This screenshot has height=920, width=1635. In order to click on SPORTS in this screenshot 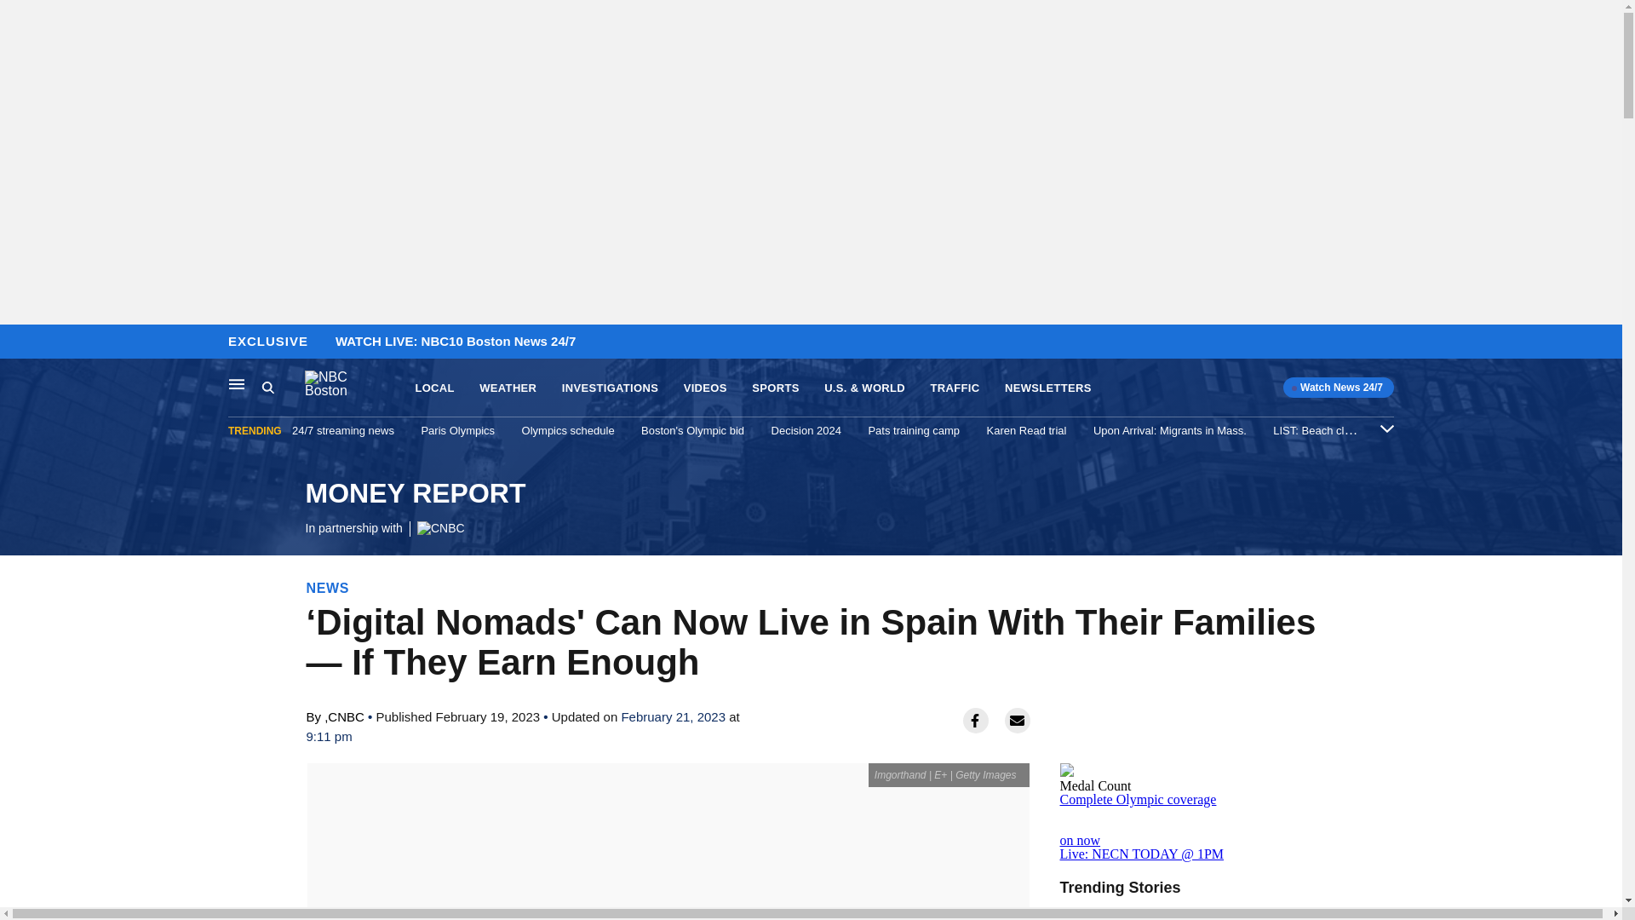, I will do `click(775, 388)`.